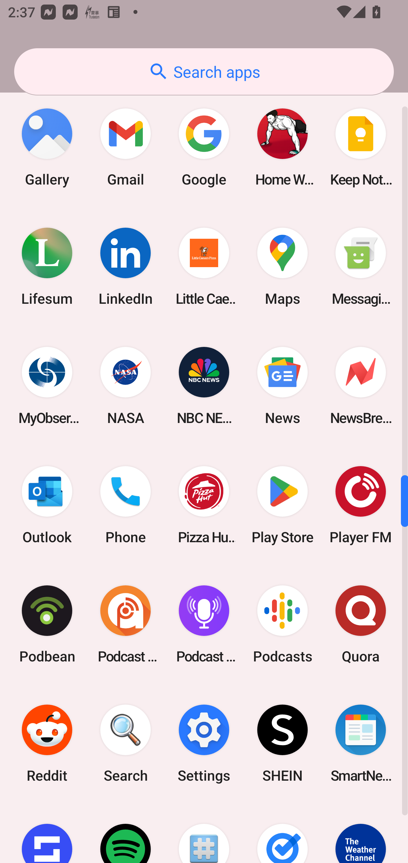 The height and width of the screenshot is (863, 408). What do you see at coordinates (361, 386) in the screenshot?
I see `NewsBreak` at bounding box center [361, 386].